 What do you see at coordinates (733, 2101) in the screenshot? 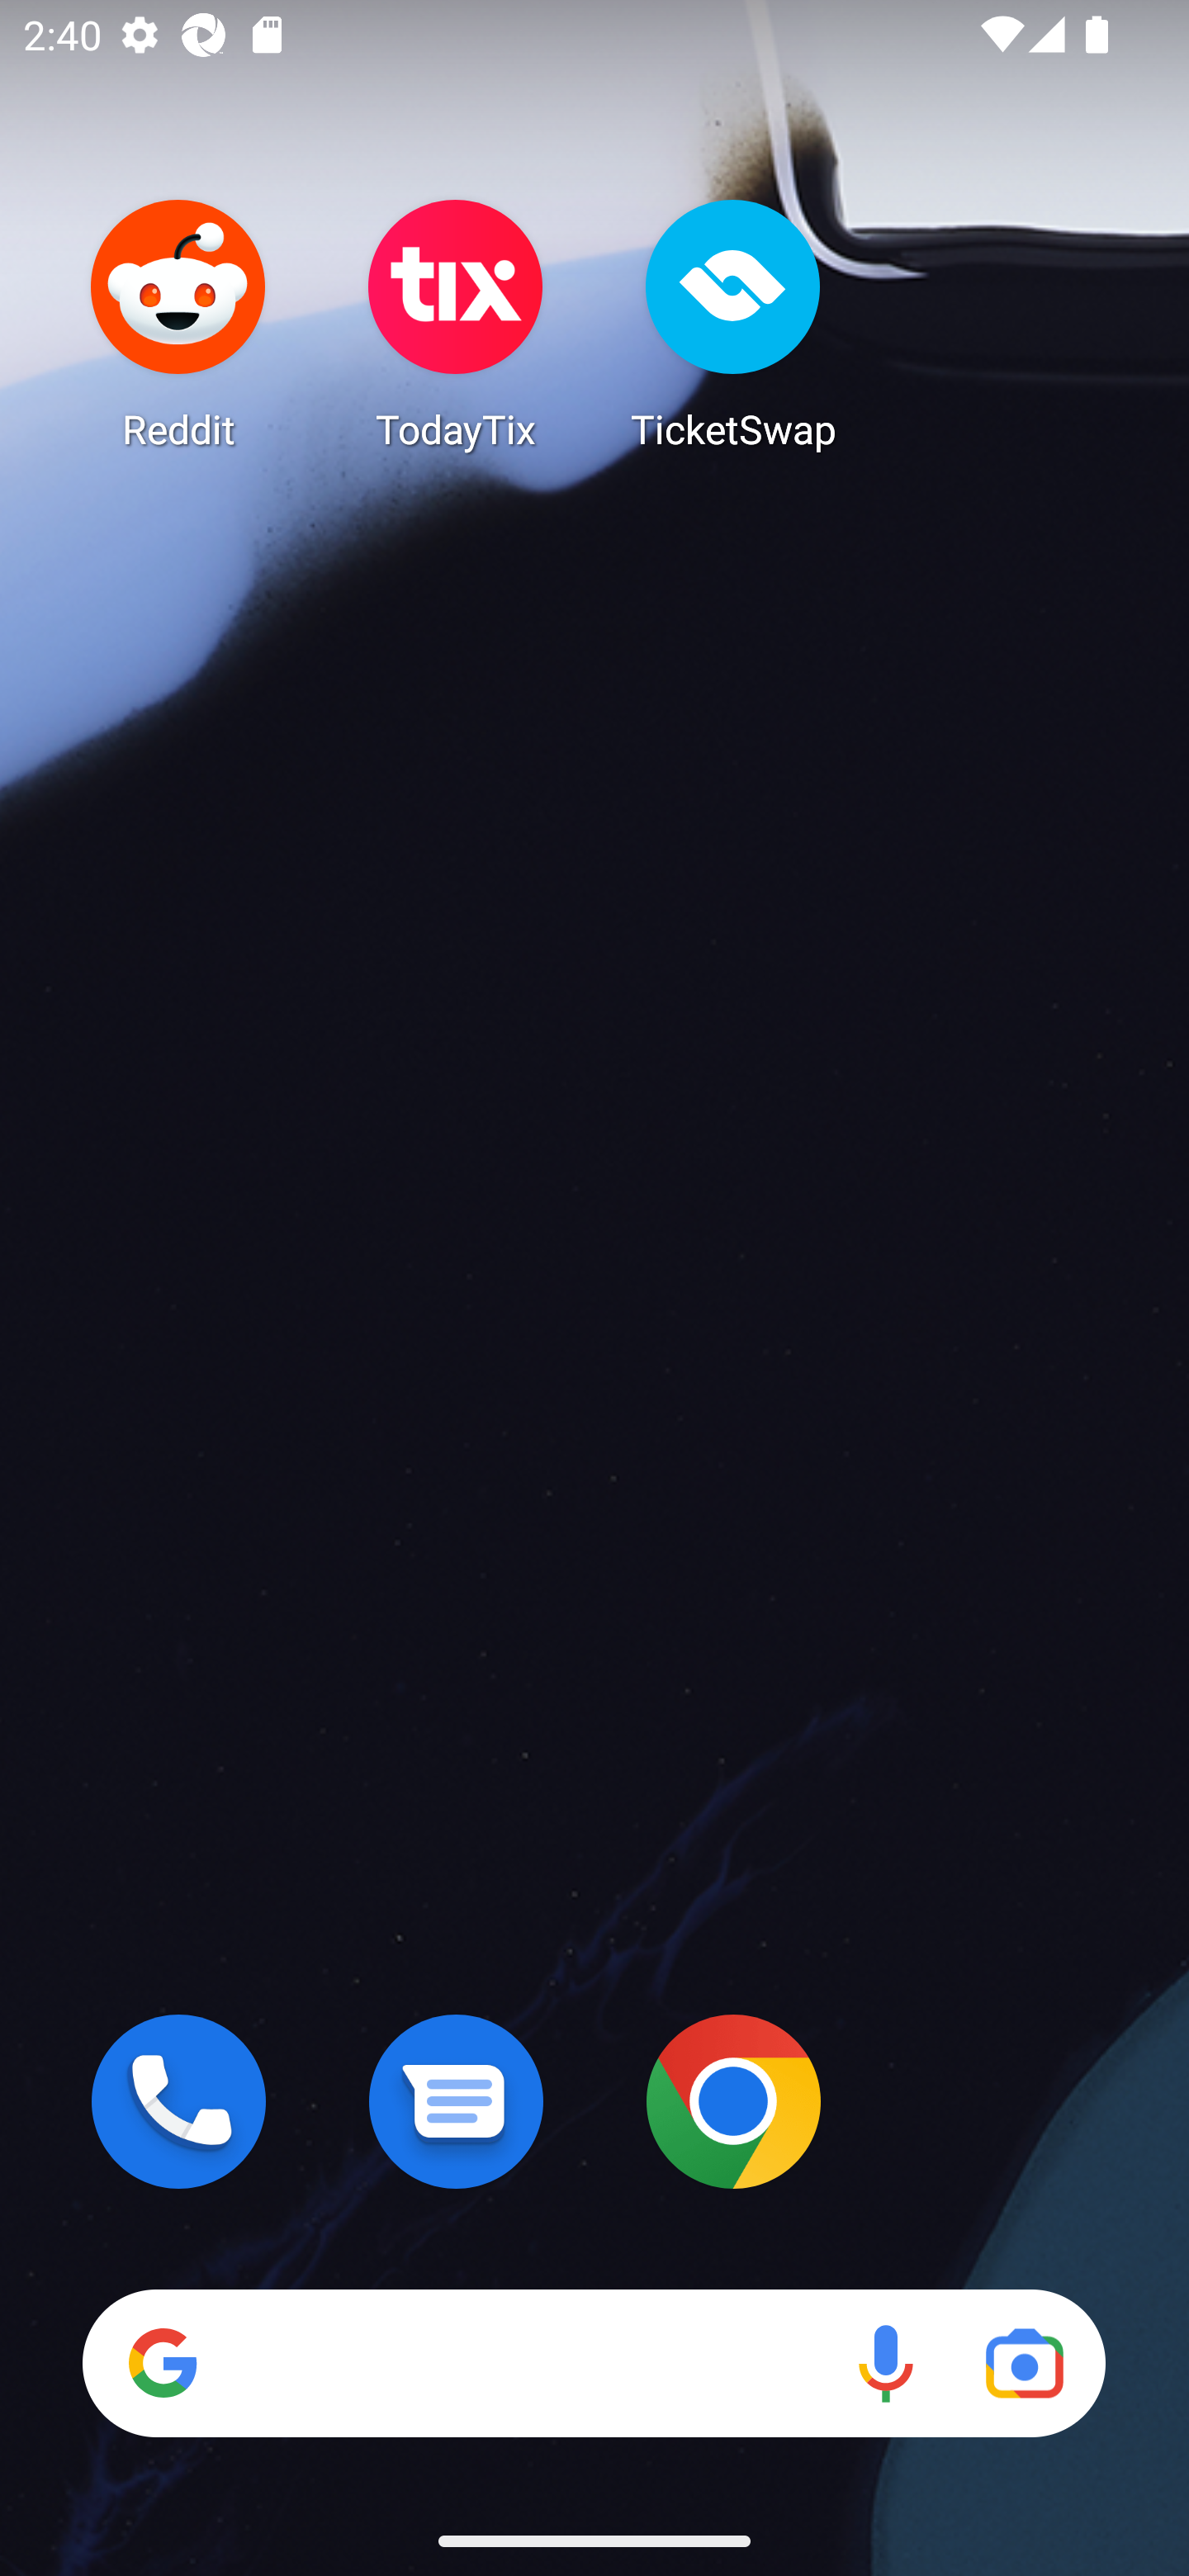
I see `Chrome` at bounding box center [733, 2101].